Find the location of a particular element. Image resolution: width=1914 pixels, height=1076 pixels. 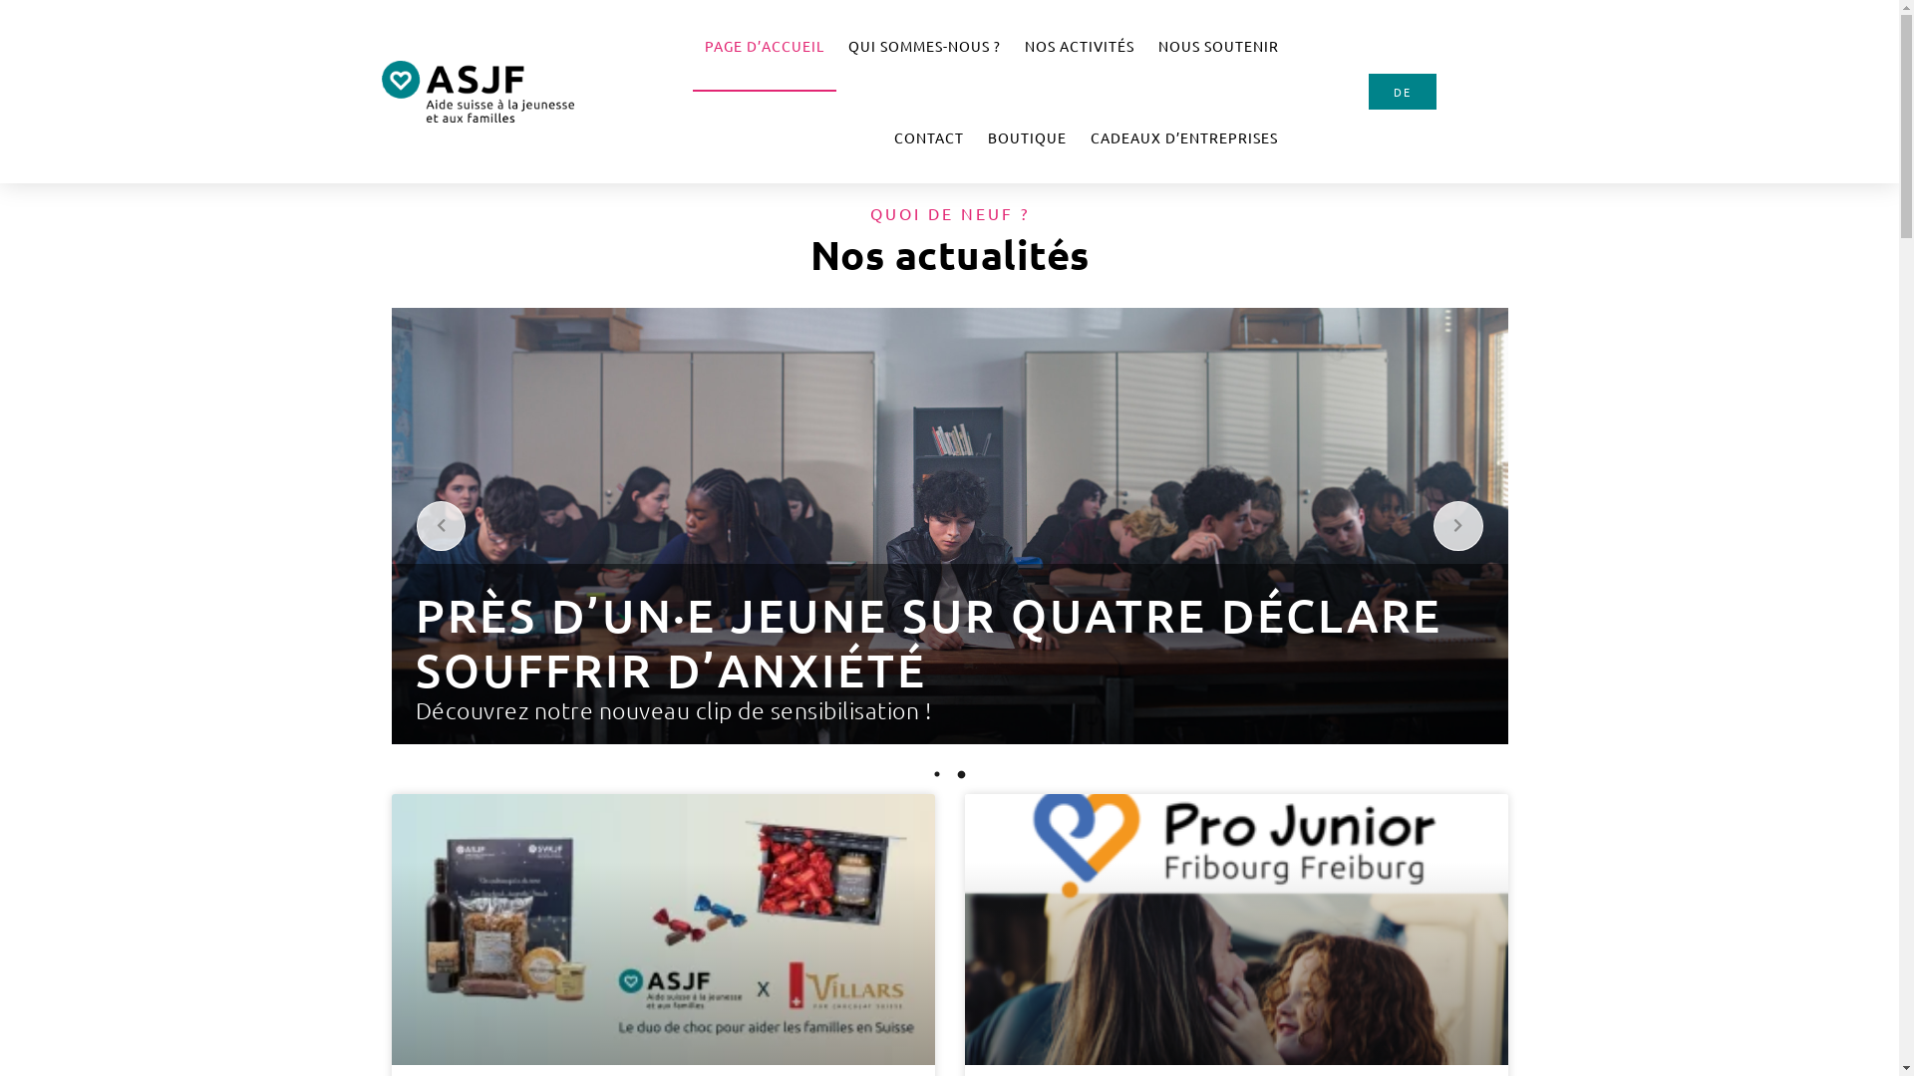

NOUS SOUTENIR is located at coordinates (1218, 46).